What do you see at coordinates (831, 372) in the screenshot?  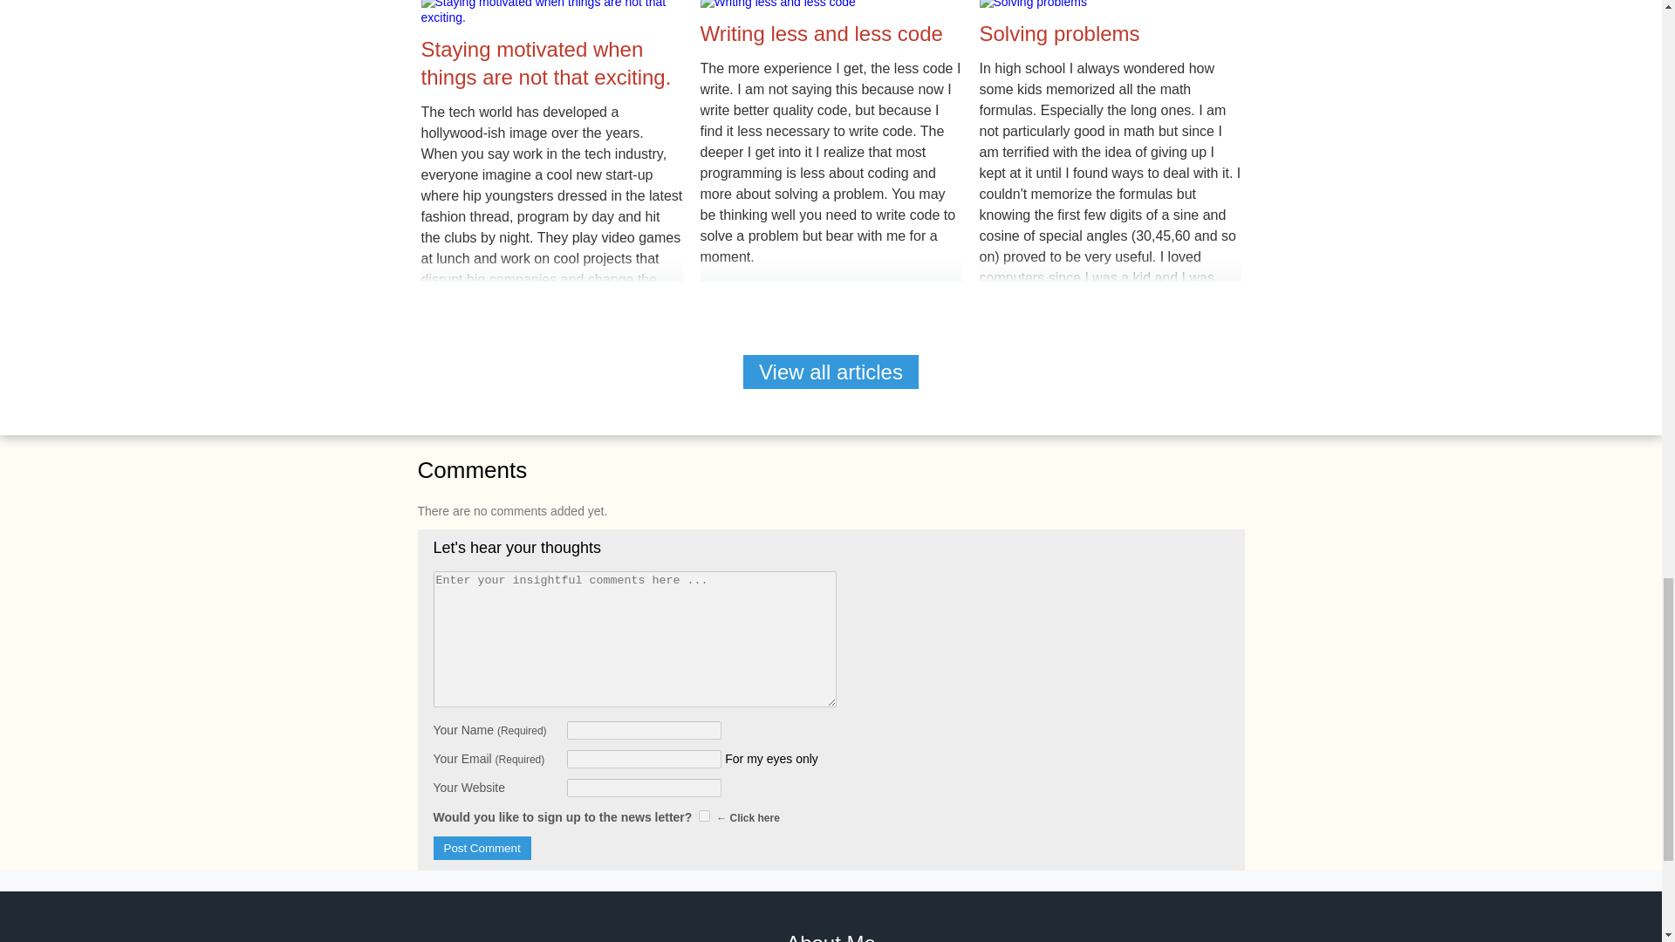 I see `View all articles` at bounding box center [831, 372].